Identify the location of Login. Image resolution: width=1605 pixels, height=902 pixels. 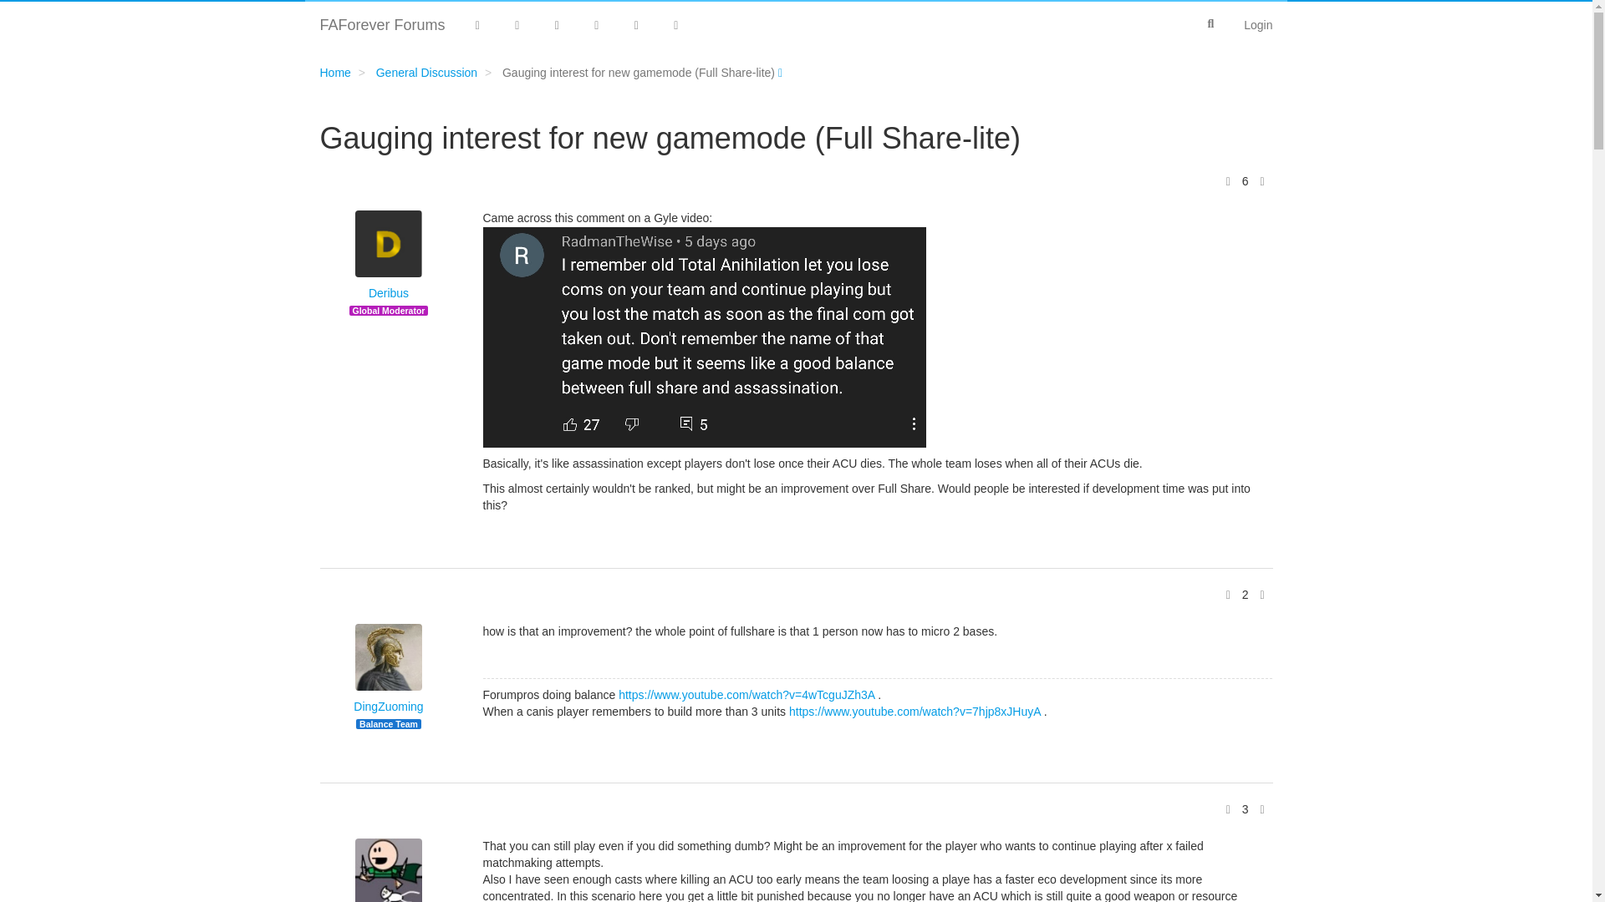
(1258, 25).